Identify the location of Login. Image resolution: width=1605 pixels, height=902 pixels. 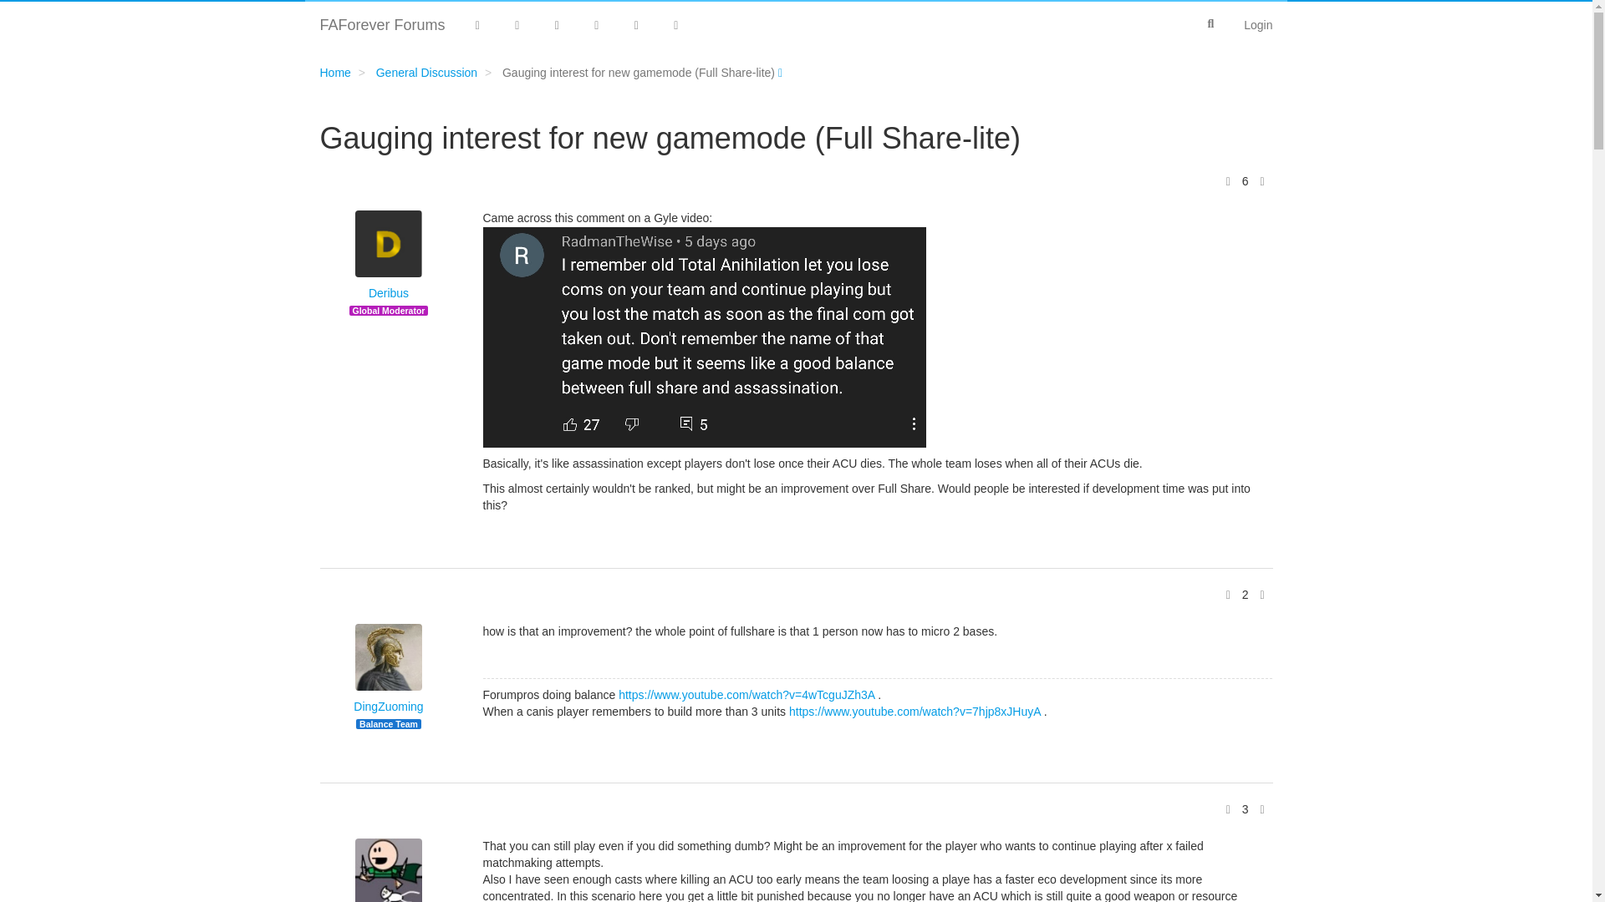
(1258, 25).